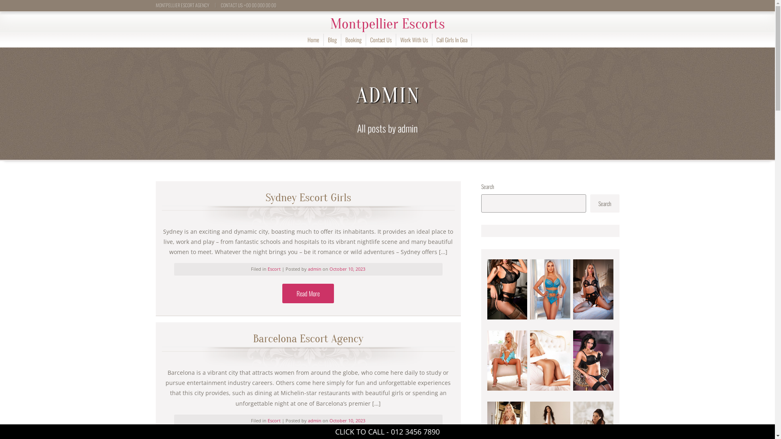  Describe the element at coordinates (388, 24) in the screenshot. I see `Montpellier Escorts` at that location.